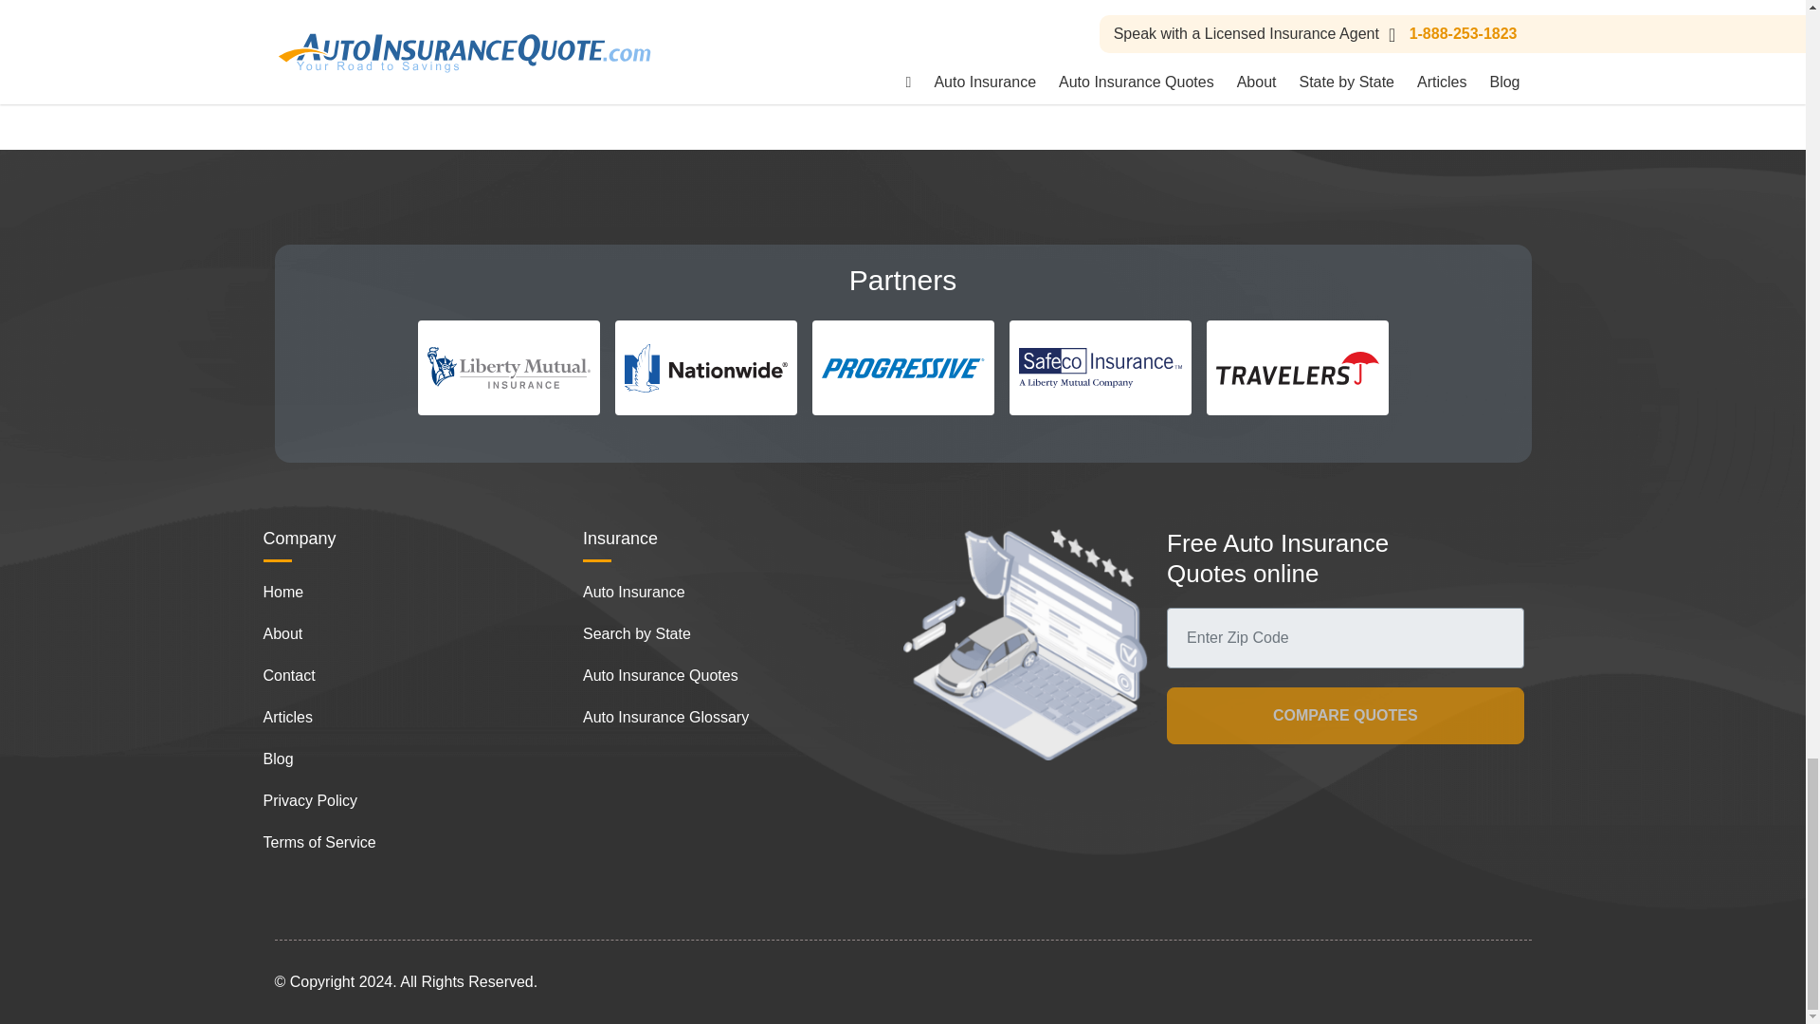  I want to click on Read More..., so click(770, 15).